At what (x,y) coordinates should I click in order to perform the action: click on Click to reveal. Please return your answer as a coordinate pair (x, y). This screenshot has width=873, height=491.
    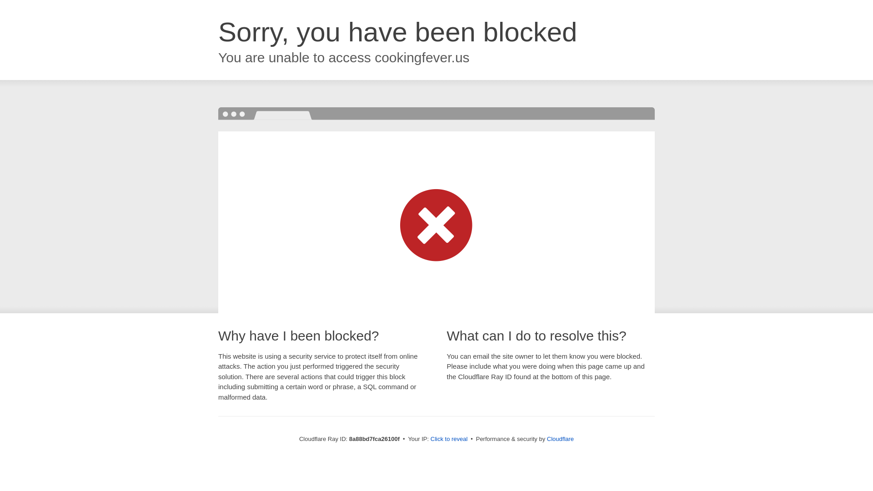
    Looking at the image, I should click on (449, 439).